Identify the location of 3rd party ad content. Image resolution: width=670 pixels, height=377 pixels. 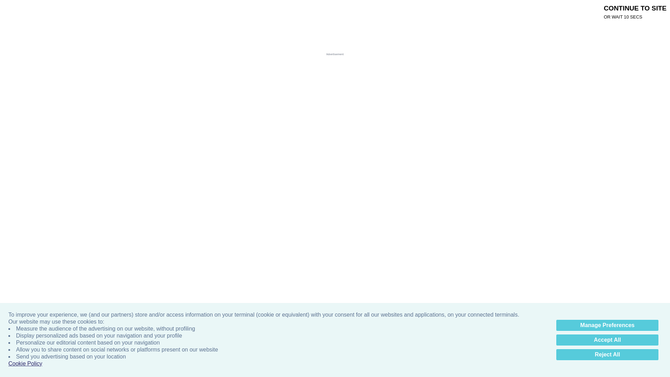
(278, 197).